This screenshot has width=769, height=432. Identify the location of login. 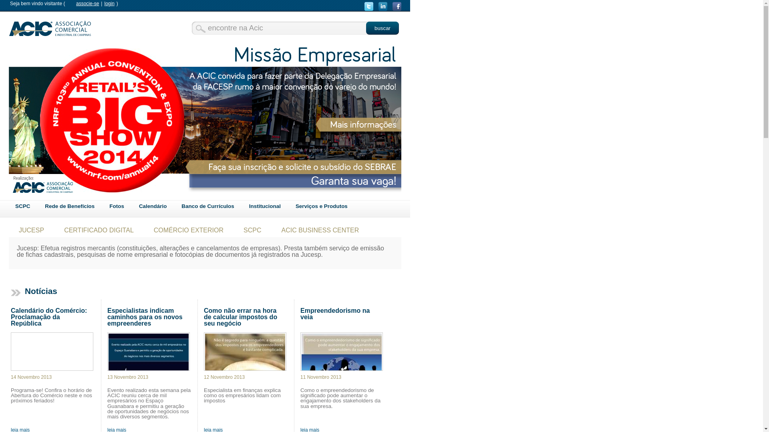
(109, 4).